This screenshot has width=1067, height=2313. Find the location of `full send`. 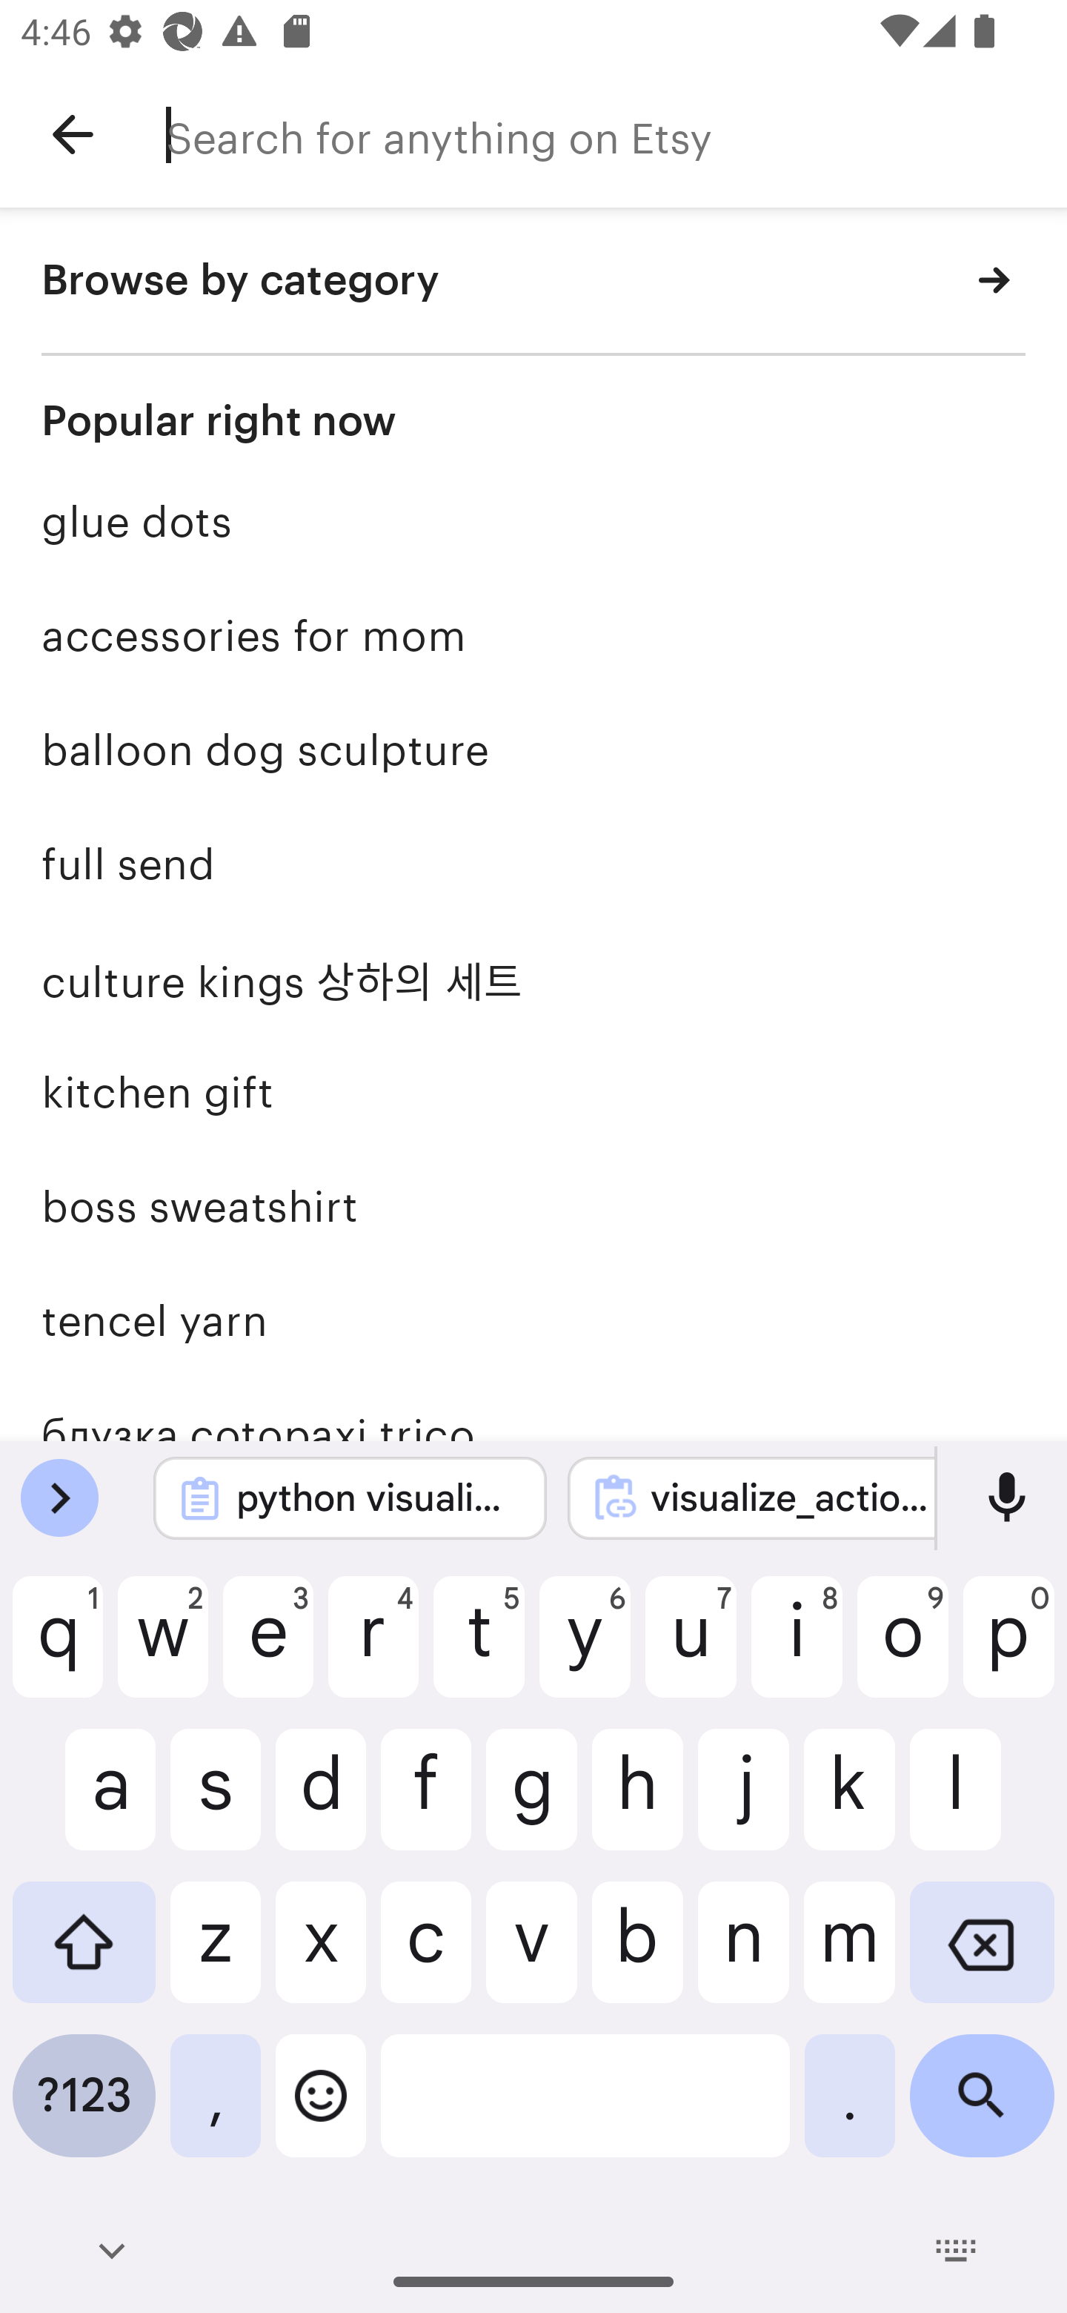

full send is located at coordinates (533, 863).